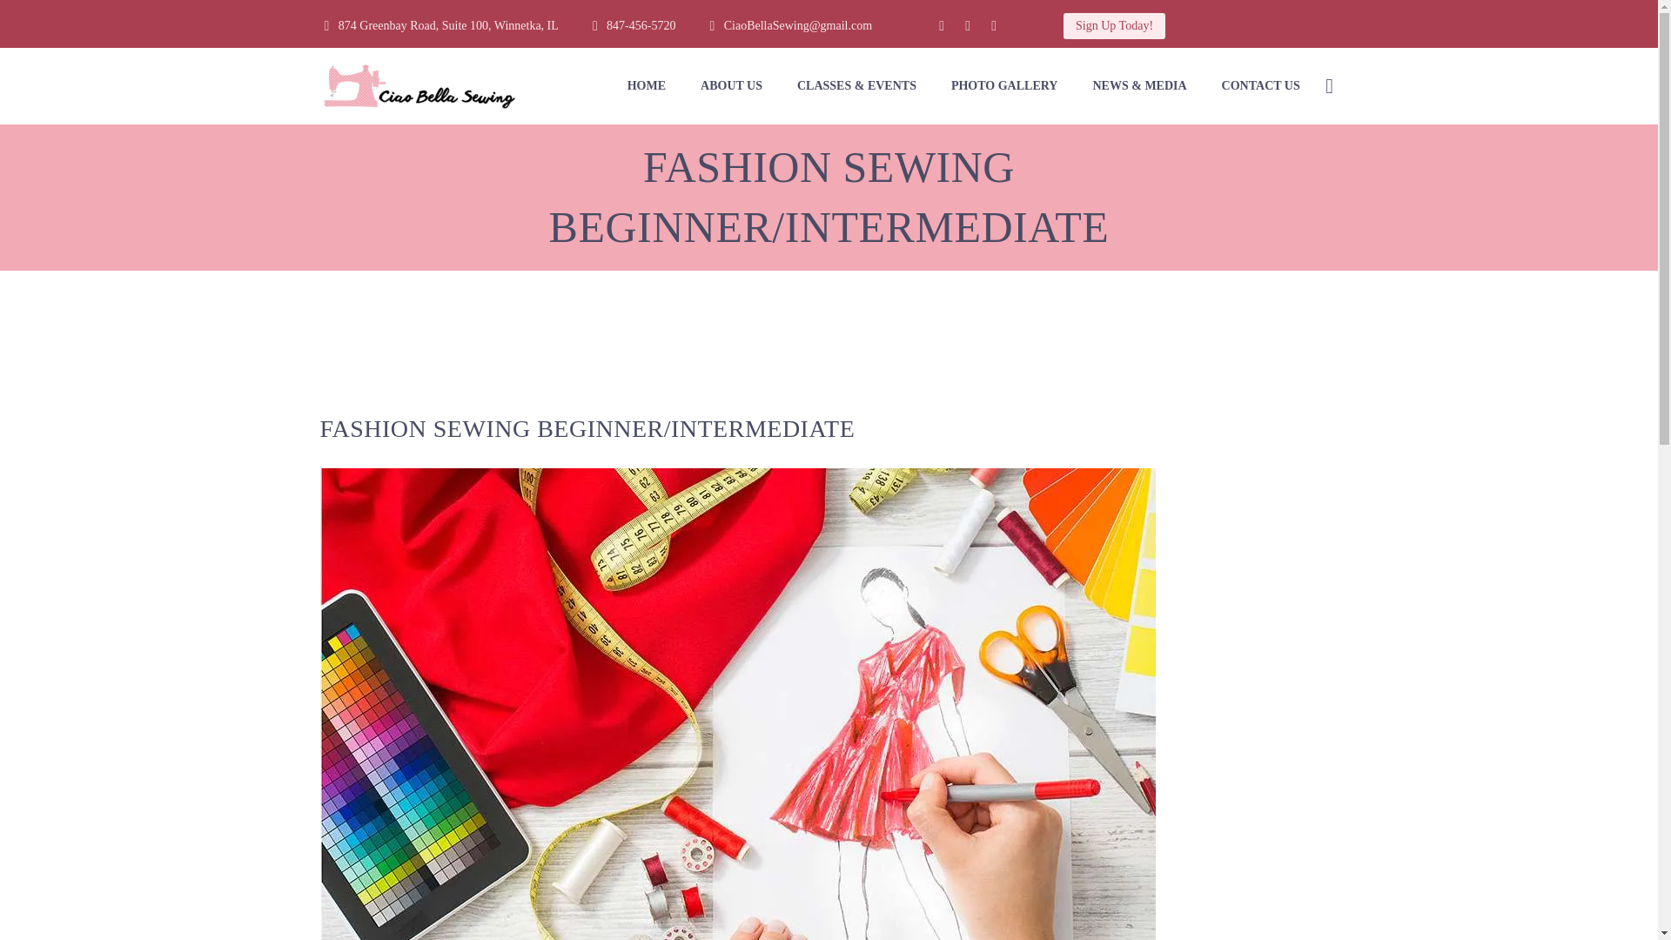  I want to click on HOME, so click(646, 85).